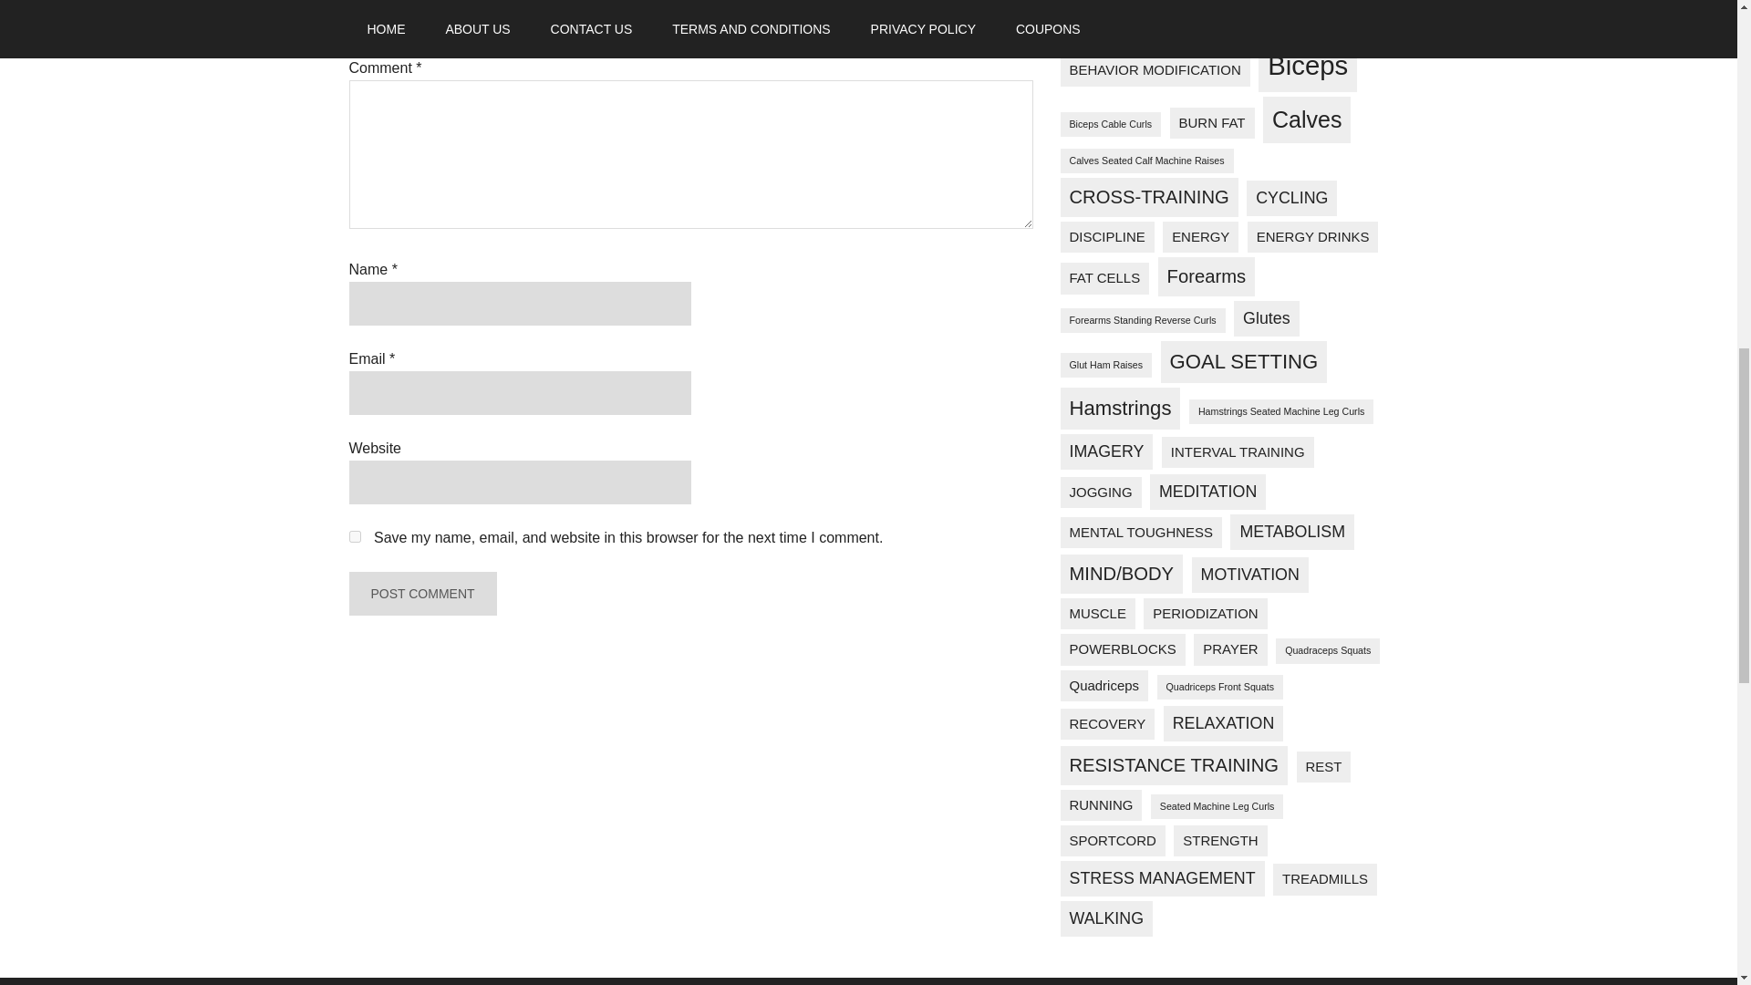  I want to click on Calves Seated Calf Machine Raises, so click(1145, 161).